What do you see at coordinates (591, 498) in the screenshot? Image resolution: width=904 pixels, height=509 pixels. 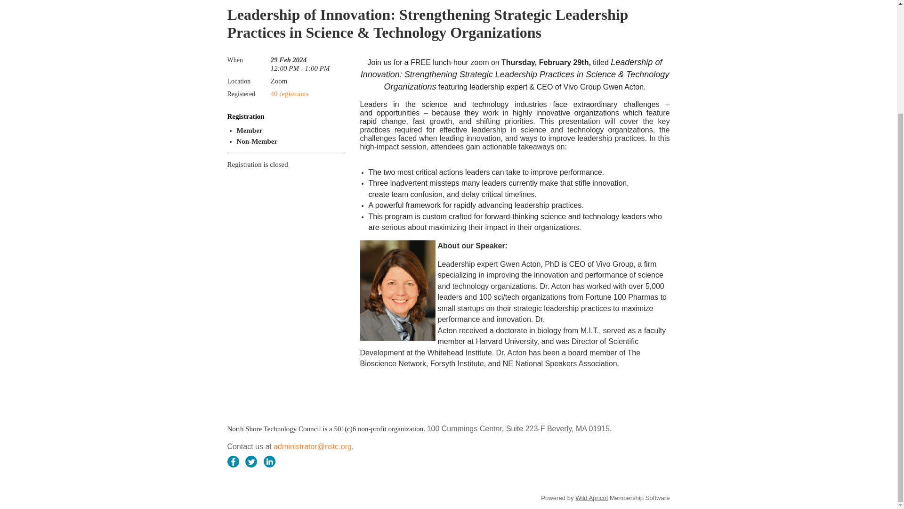 I see `Wild Apricot` at bounding box center [591, 498].